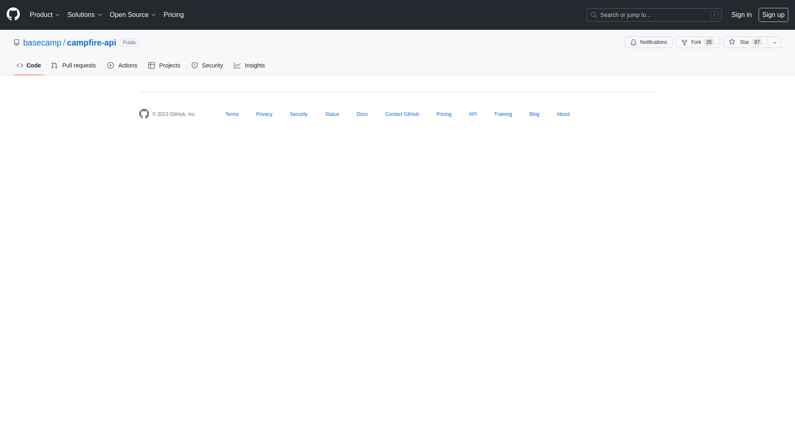 The image size is (795, 447). Describe the element at coordinates (74, 65) in the screenshot. I see `Pull requests` at that location.